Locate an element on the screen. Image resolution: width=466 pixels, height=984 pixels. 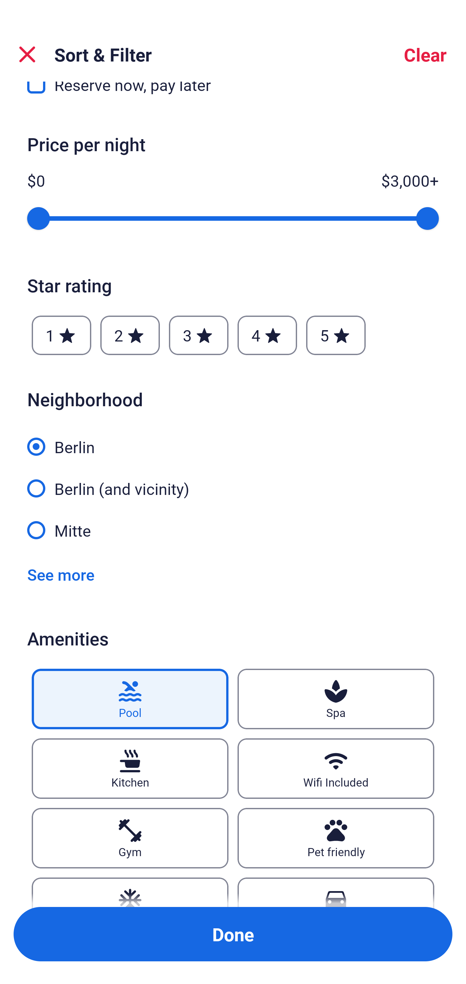
Berlin (and vicinity) is located at coordinates (233, 482).